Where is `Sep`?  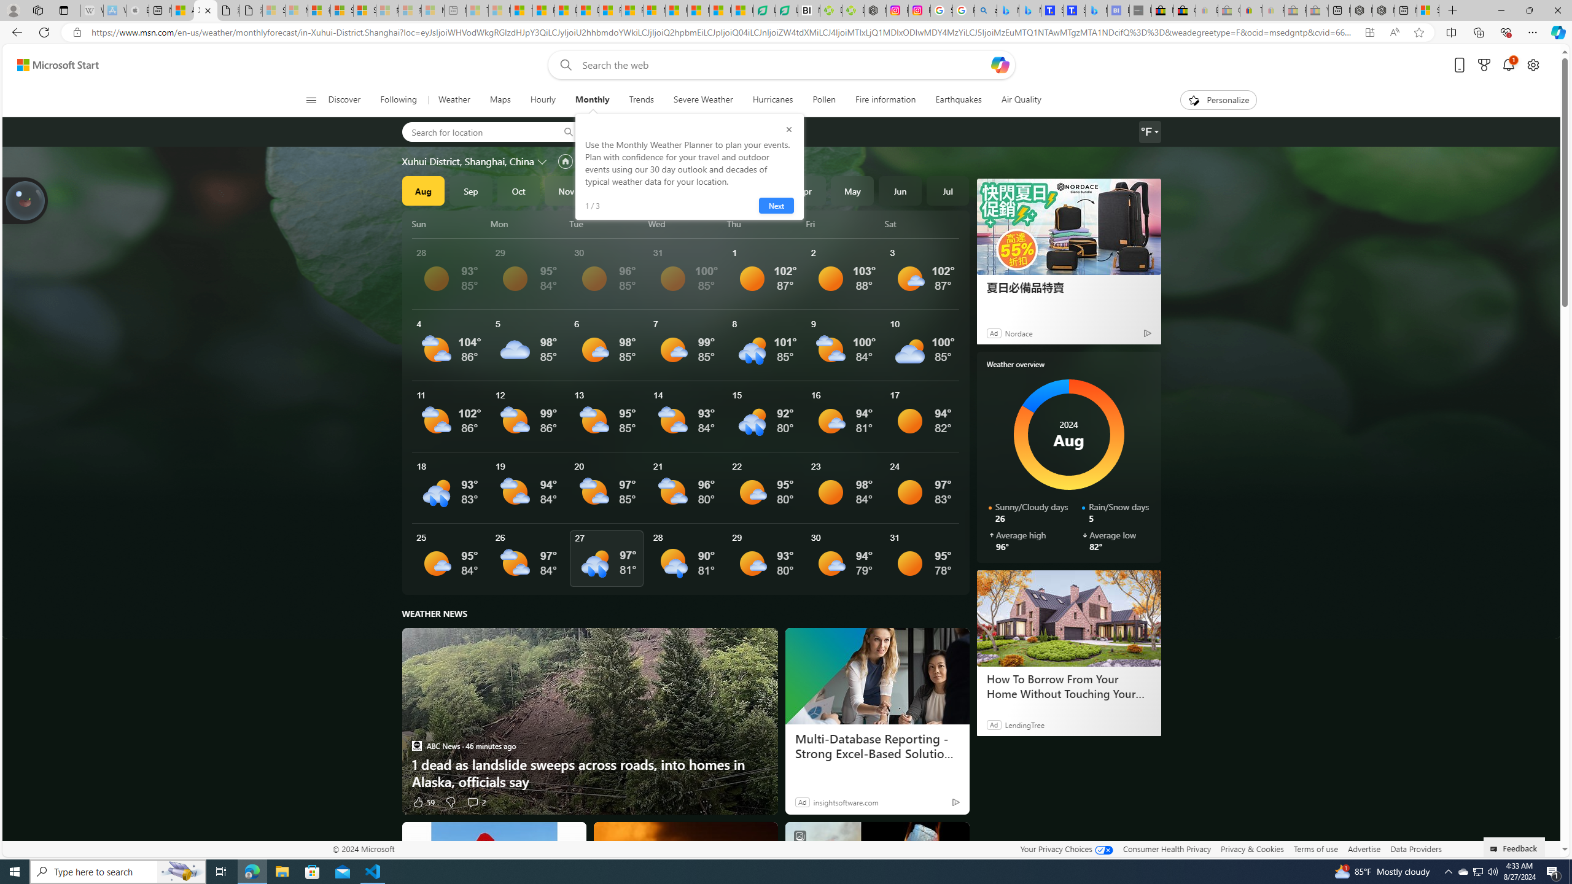
Sep is located at coordinates (470, 190).